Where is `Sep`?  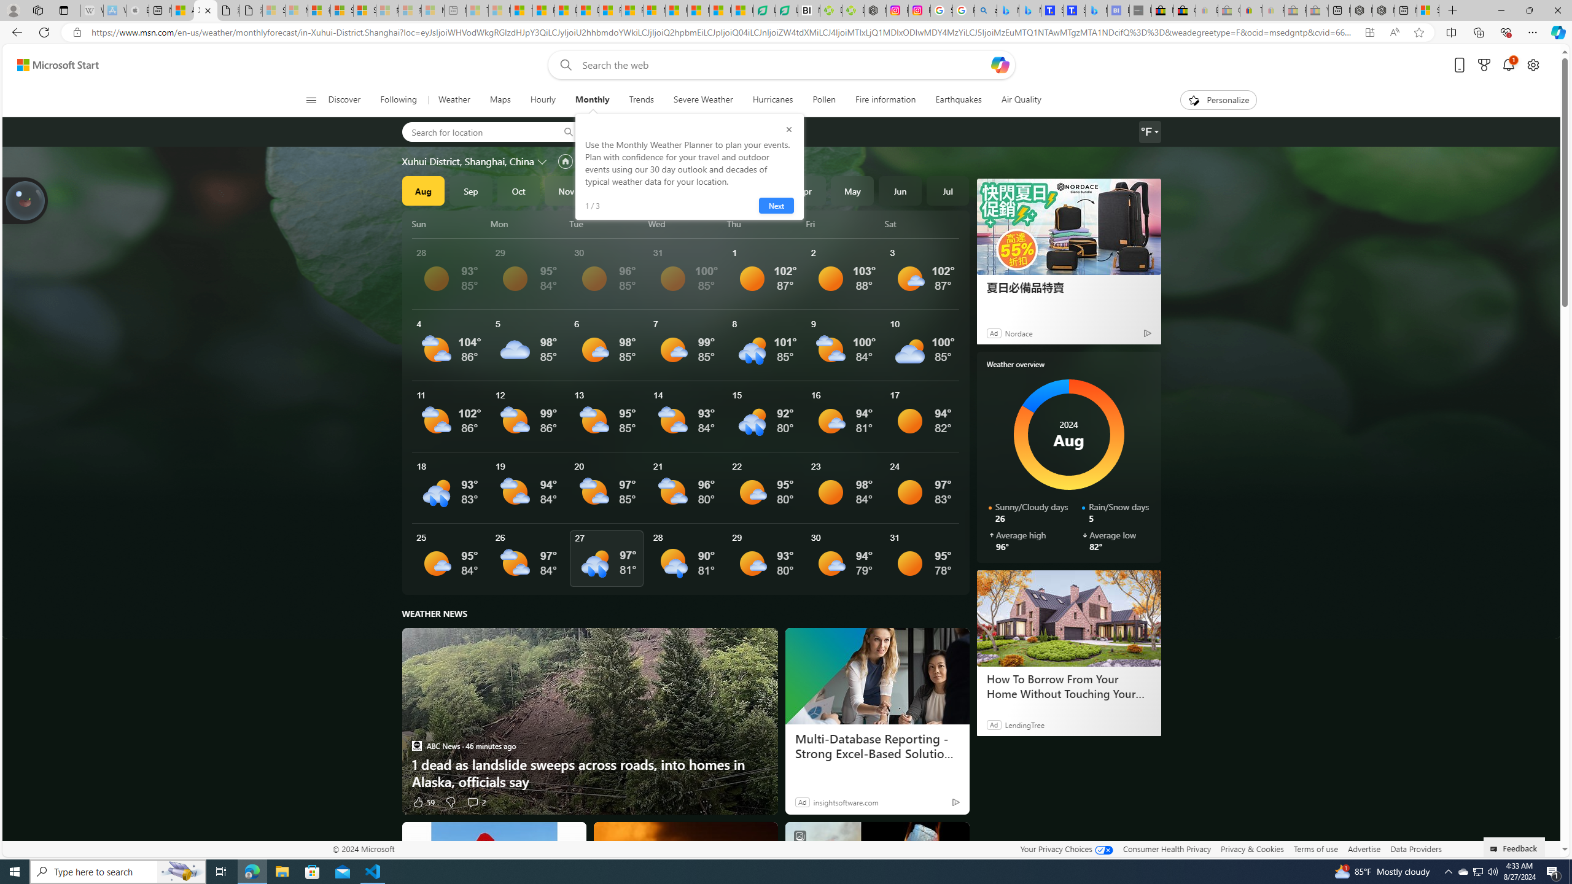
Sep is located at coordinates (470, 190).